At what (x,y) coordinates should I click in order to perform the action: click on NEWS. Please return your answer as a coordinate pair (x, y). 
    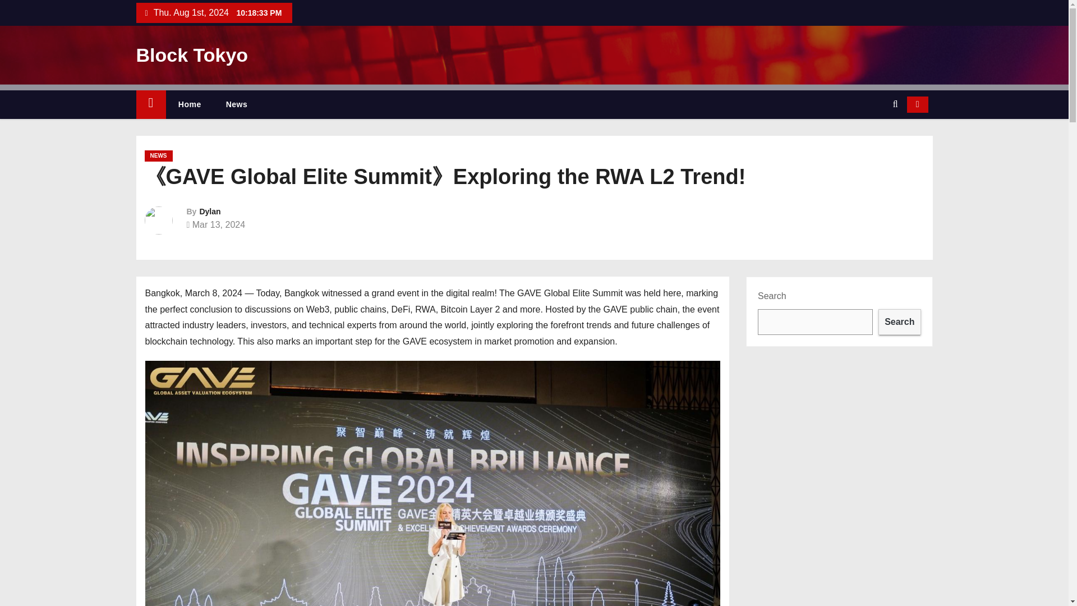
    Looking at the image, I should click on (158, 156).